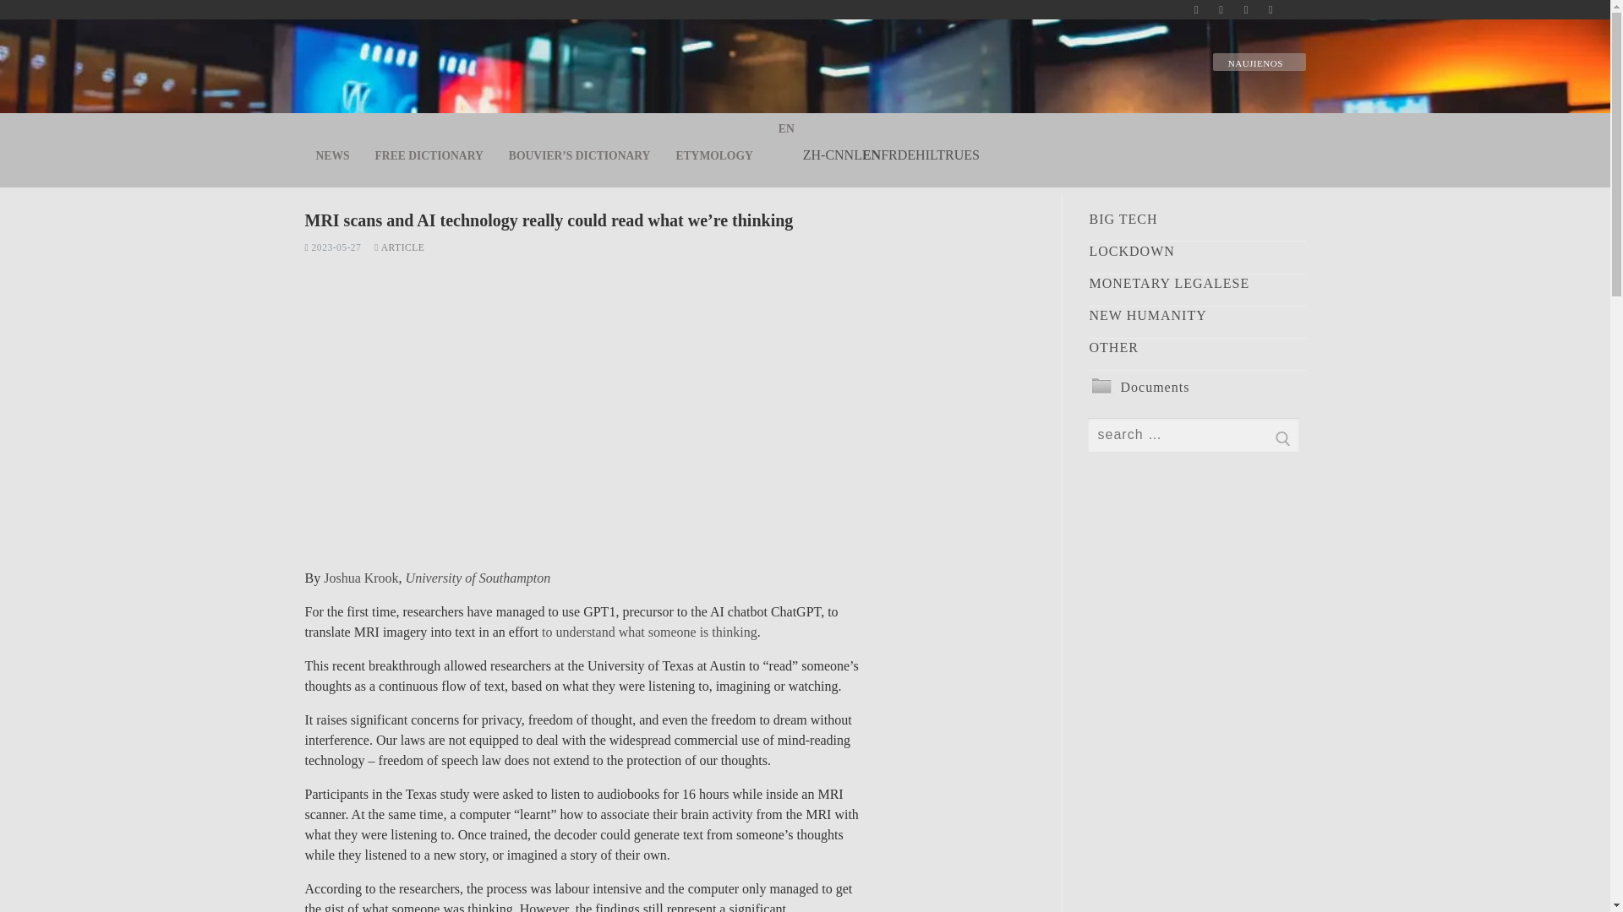  Describe the element at coordinates (871, 155) in the screenshot. I see `English` at that location.